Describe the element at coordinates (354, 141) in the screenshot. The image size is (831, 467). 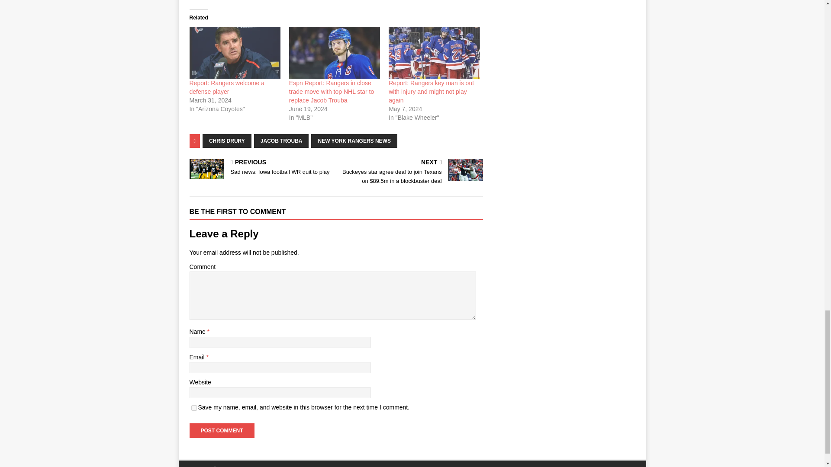
I see `NEW YORK RANGERS NEWS` at that location.